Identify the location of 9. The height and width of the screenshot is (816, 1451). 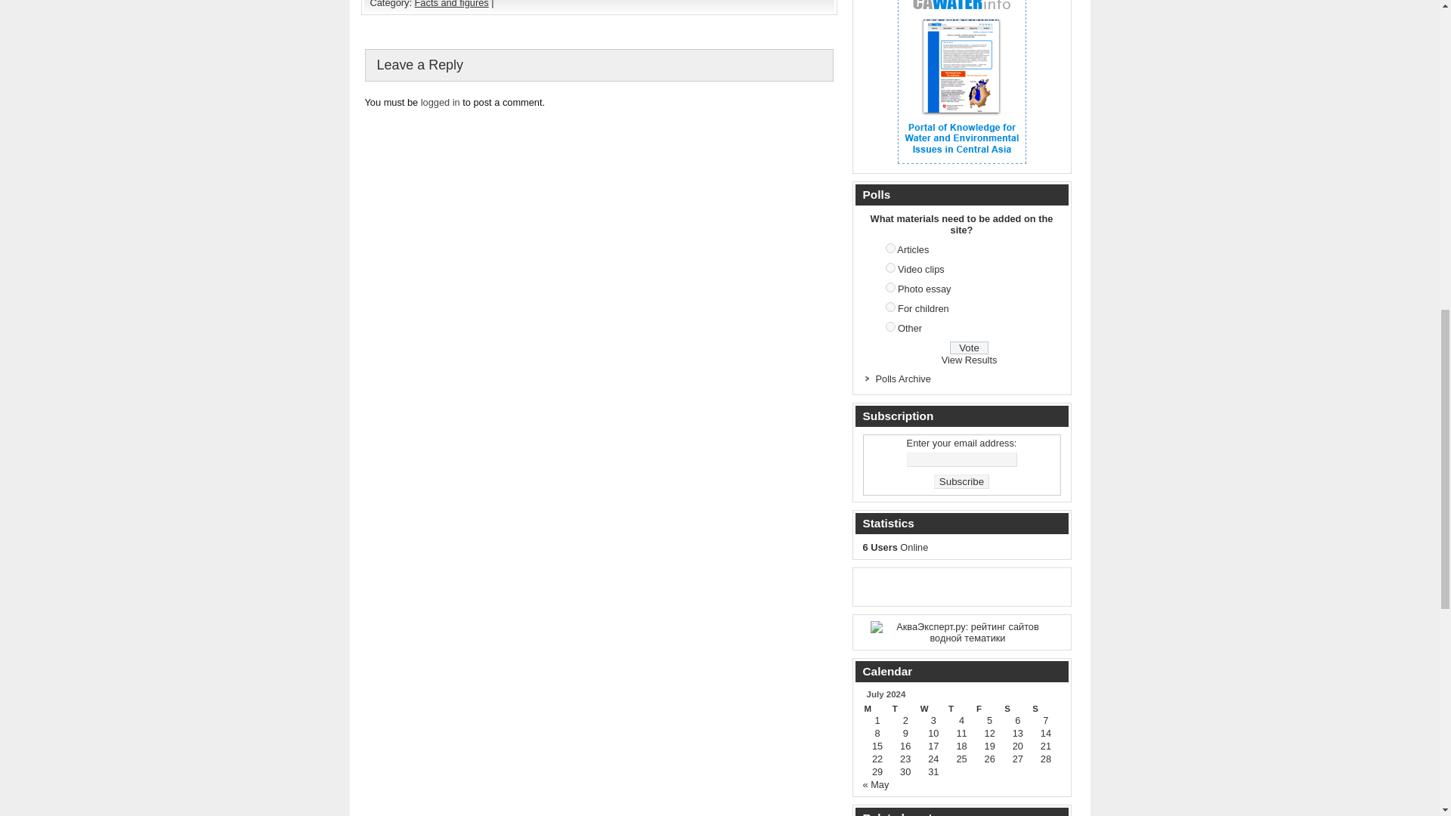
(890, 307).